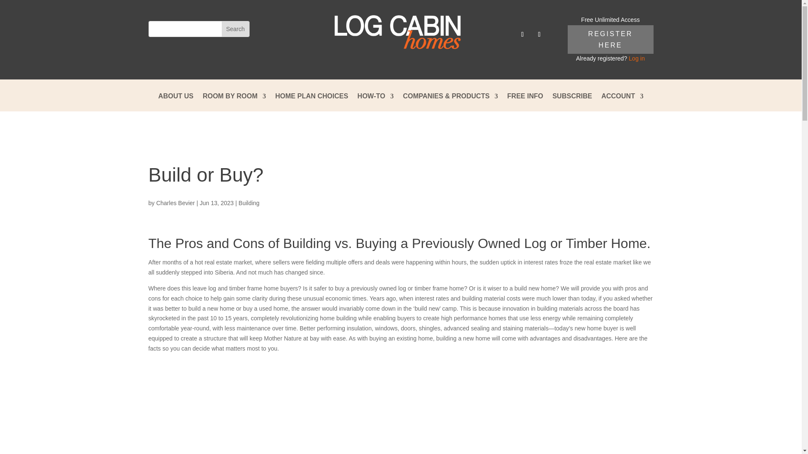 The image size is (808, 454). Describe the element at coordinates (249, 203) in the screenshot. I see `Building` at that location.